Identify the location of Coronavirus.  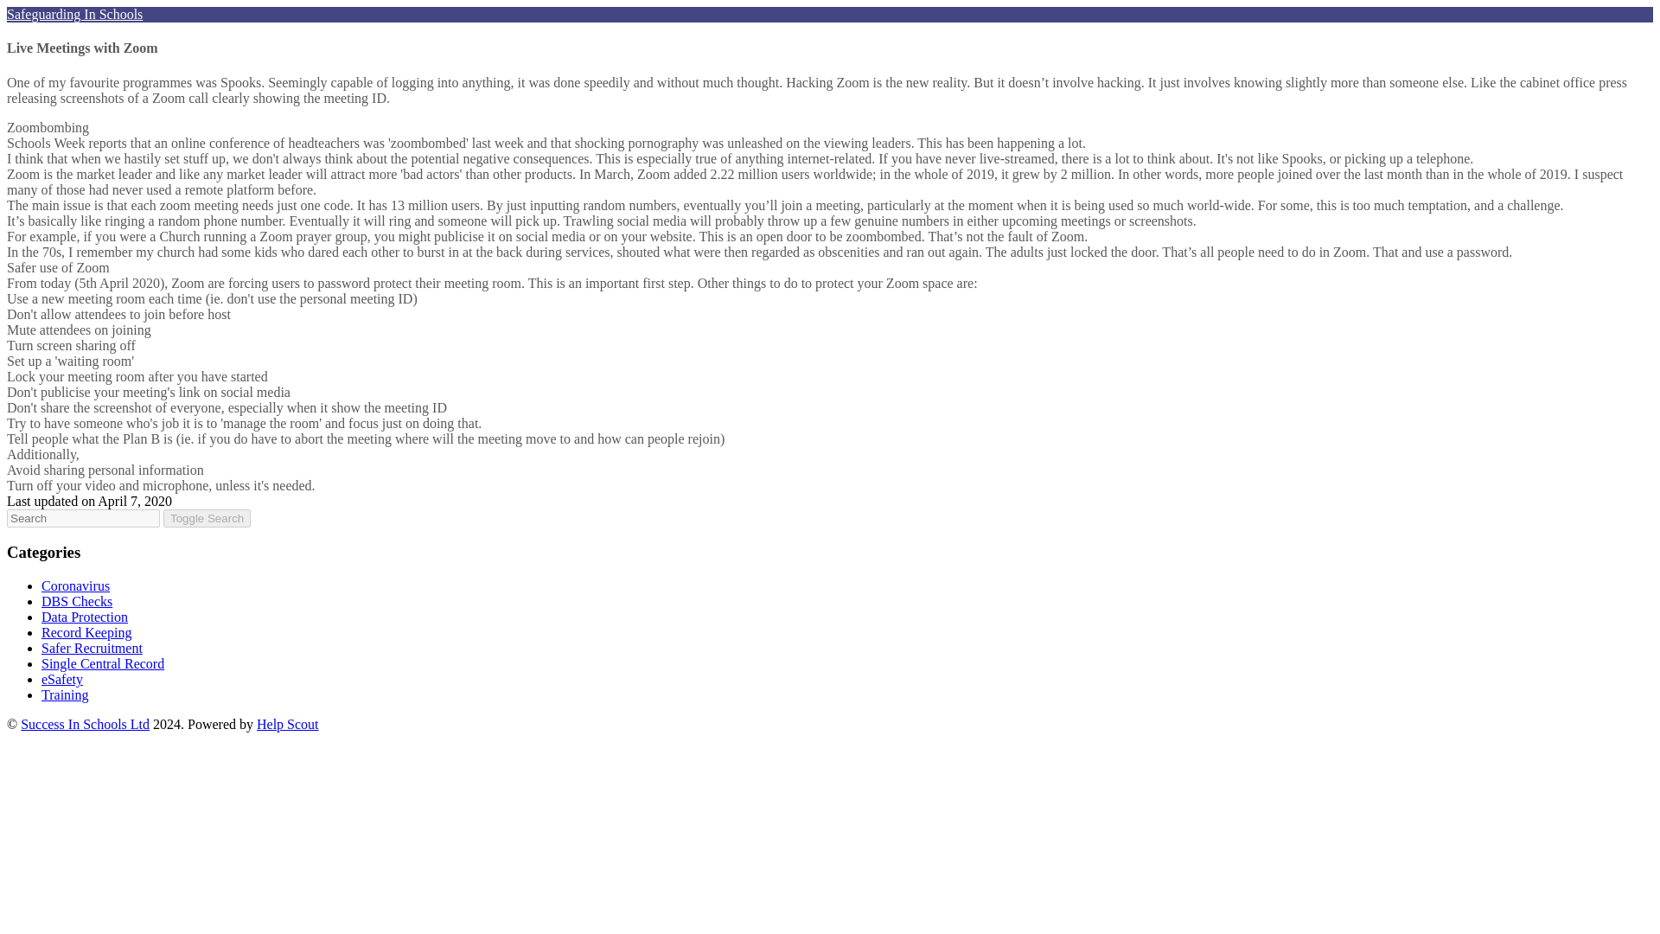
(75, 585).